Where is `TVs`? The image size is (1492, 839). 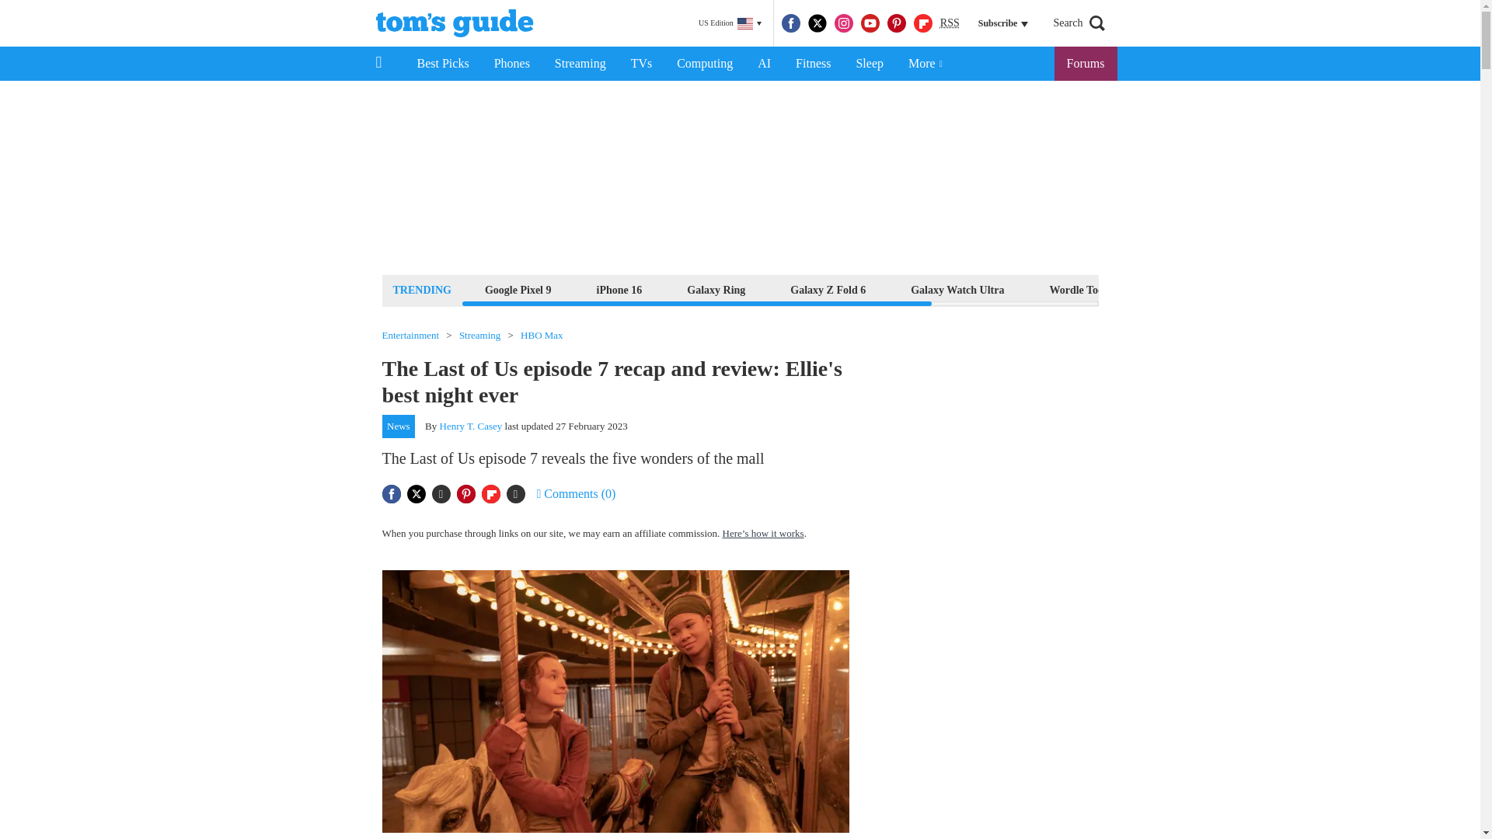
TVs is located at coordinates (642, 64).